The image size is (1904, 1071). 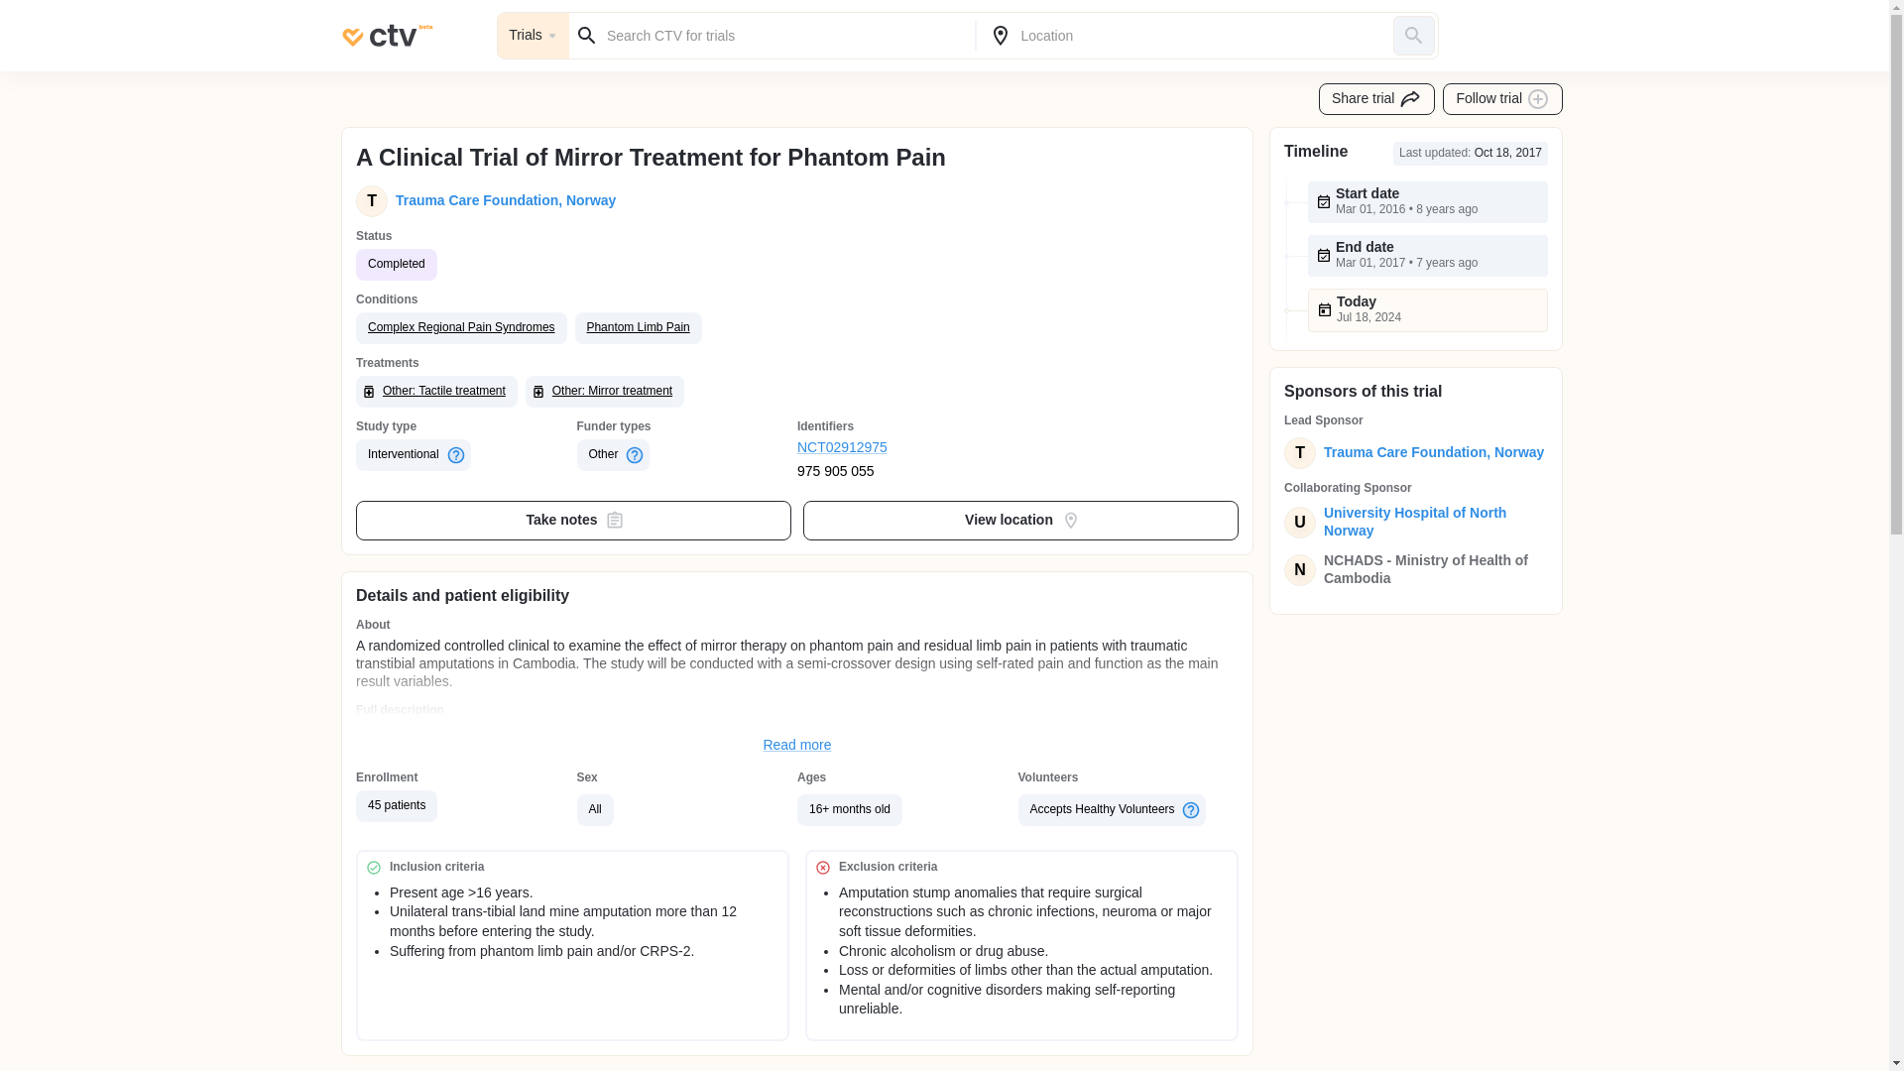 What do you see at coordinates (502, 200) in the screenshot?
I see `Trauma Care Foundation, Norway` at bounding box center [502, 200].